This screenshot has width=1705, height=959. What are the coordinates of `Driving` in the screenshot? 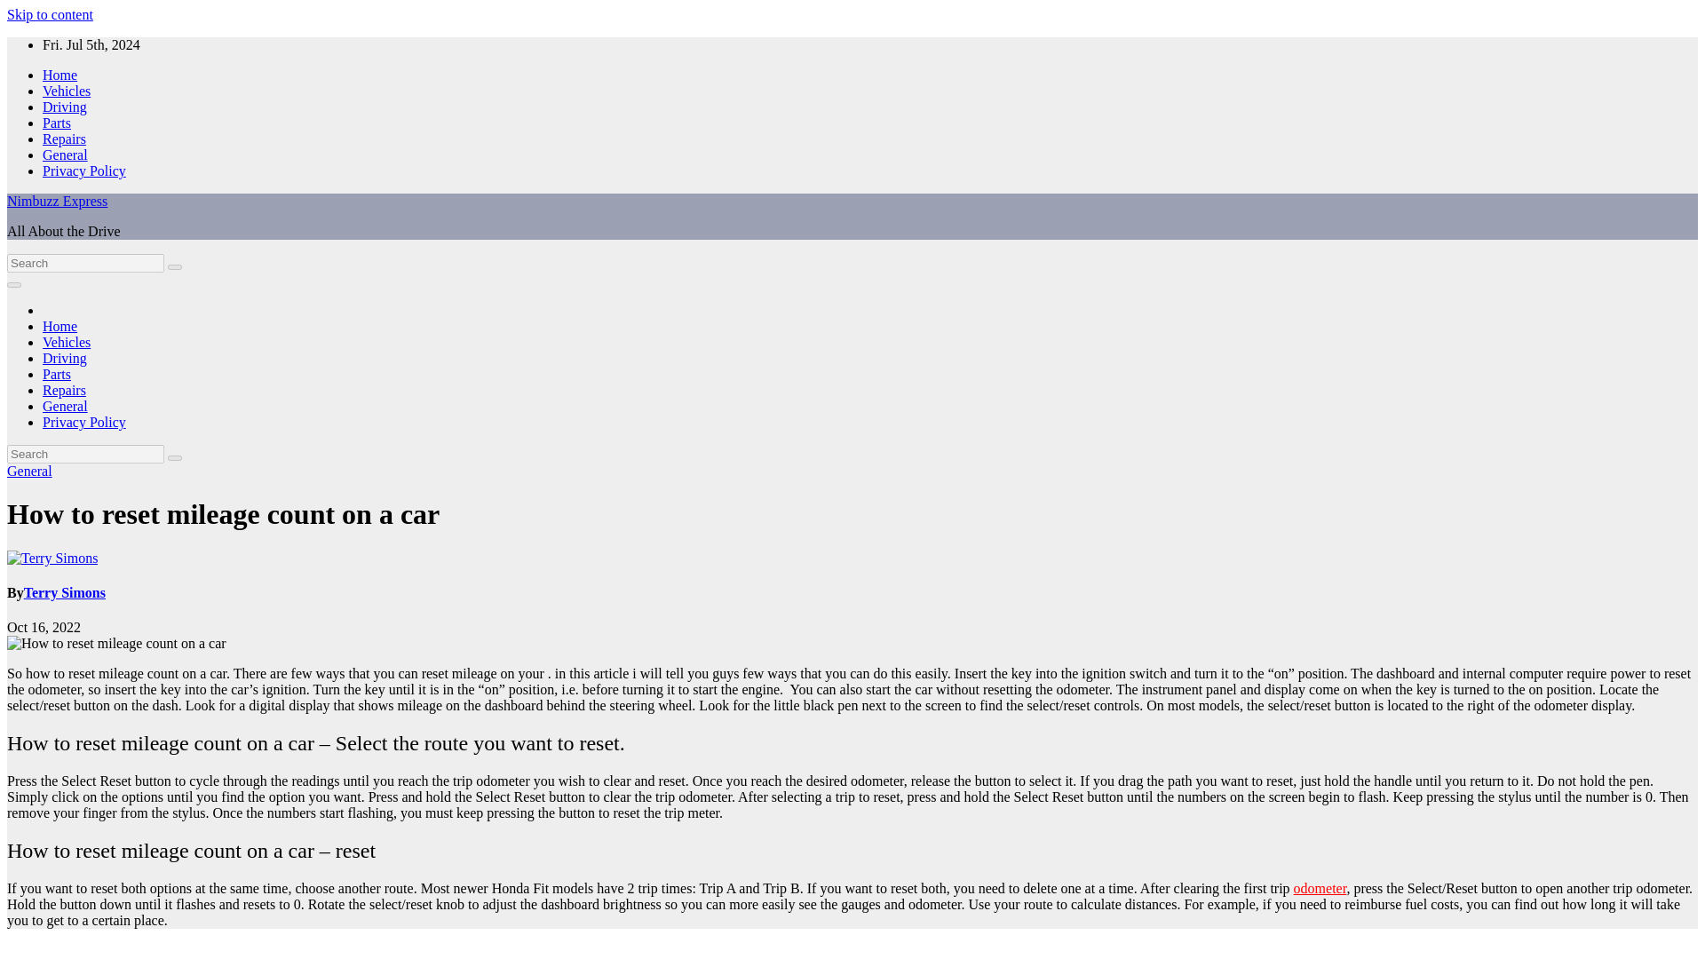 It's located at (64, 358).